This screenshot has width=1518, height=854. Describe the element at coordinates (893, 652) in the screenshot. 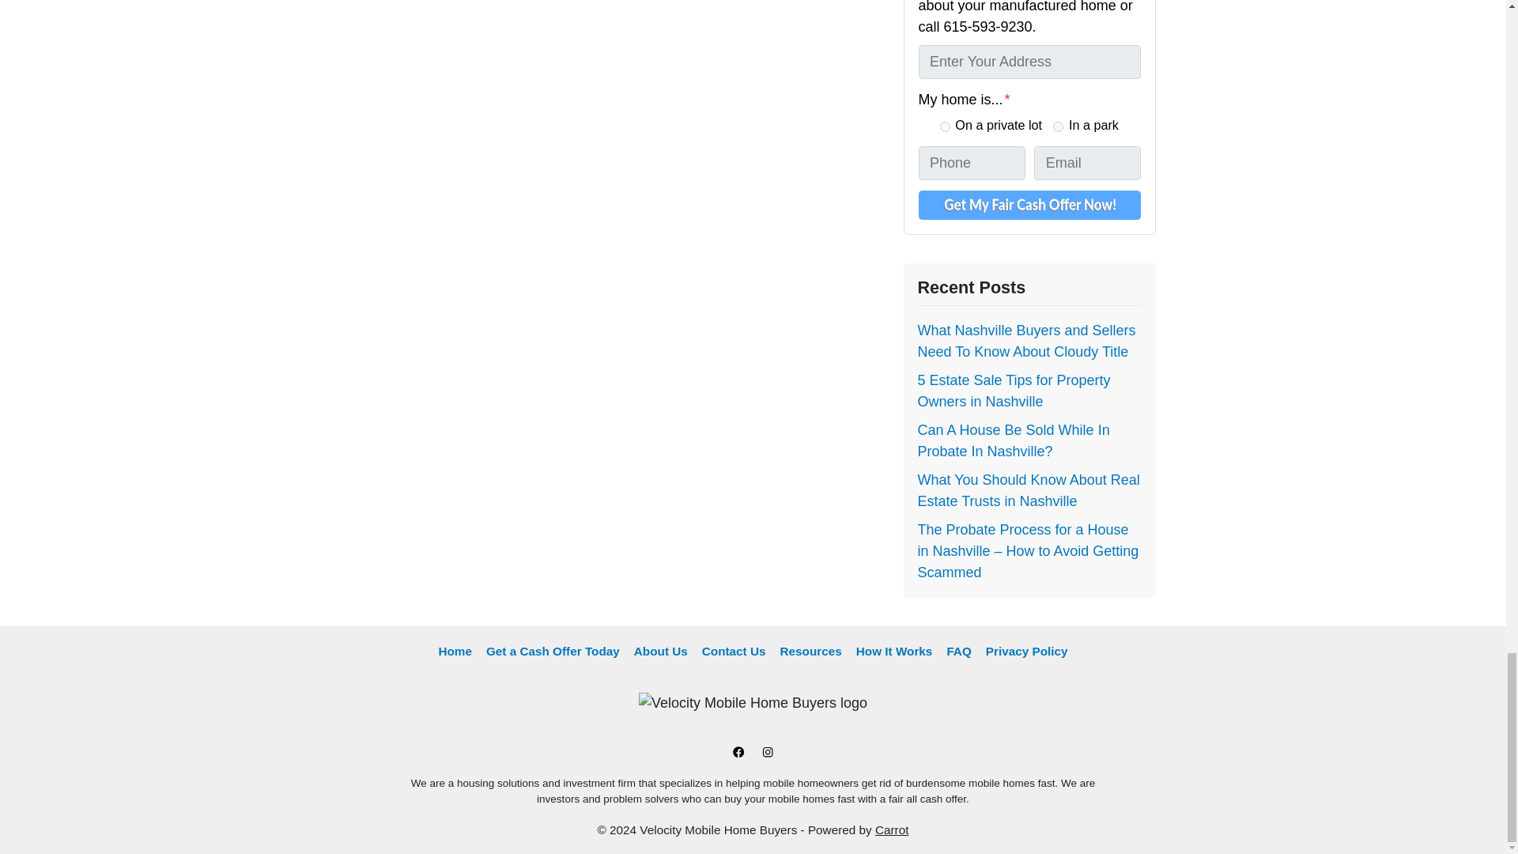

I see `How It Works` at that location.